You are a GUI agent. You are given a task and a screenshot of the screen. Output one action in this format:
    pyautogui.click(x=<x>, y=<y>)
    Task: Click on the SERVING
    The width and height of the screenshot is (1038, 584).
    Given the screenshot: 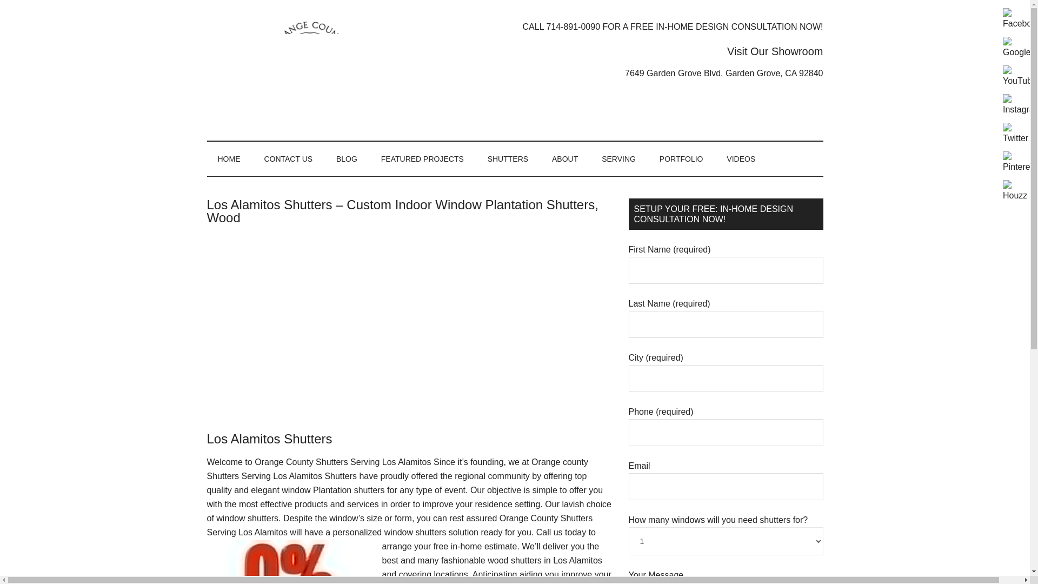 What is the action you would take?
    pyautogui.click(x=618, y=159)
    